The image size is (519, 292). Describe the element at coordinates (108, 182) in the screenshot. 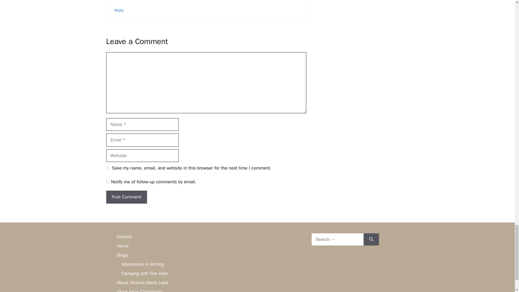

I see `subscribe` at that location.